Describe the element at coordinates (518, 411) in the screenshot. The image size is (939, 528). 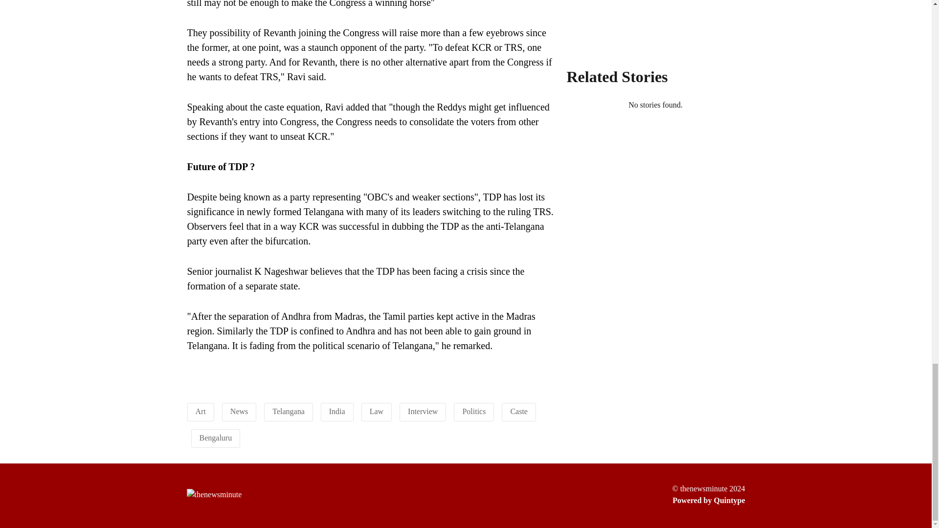
I see `Caste` at that location.